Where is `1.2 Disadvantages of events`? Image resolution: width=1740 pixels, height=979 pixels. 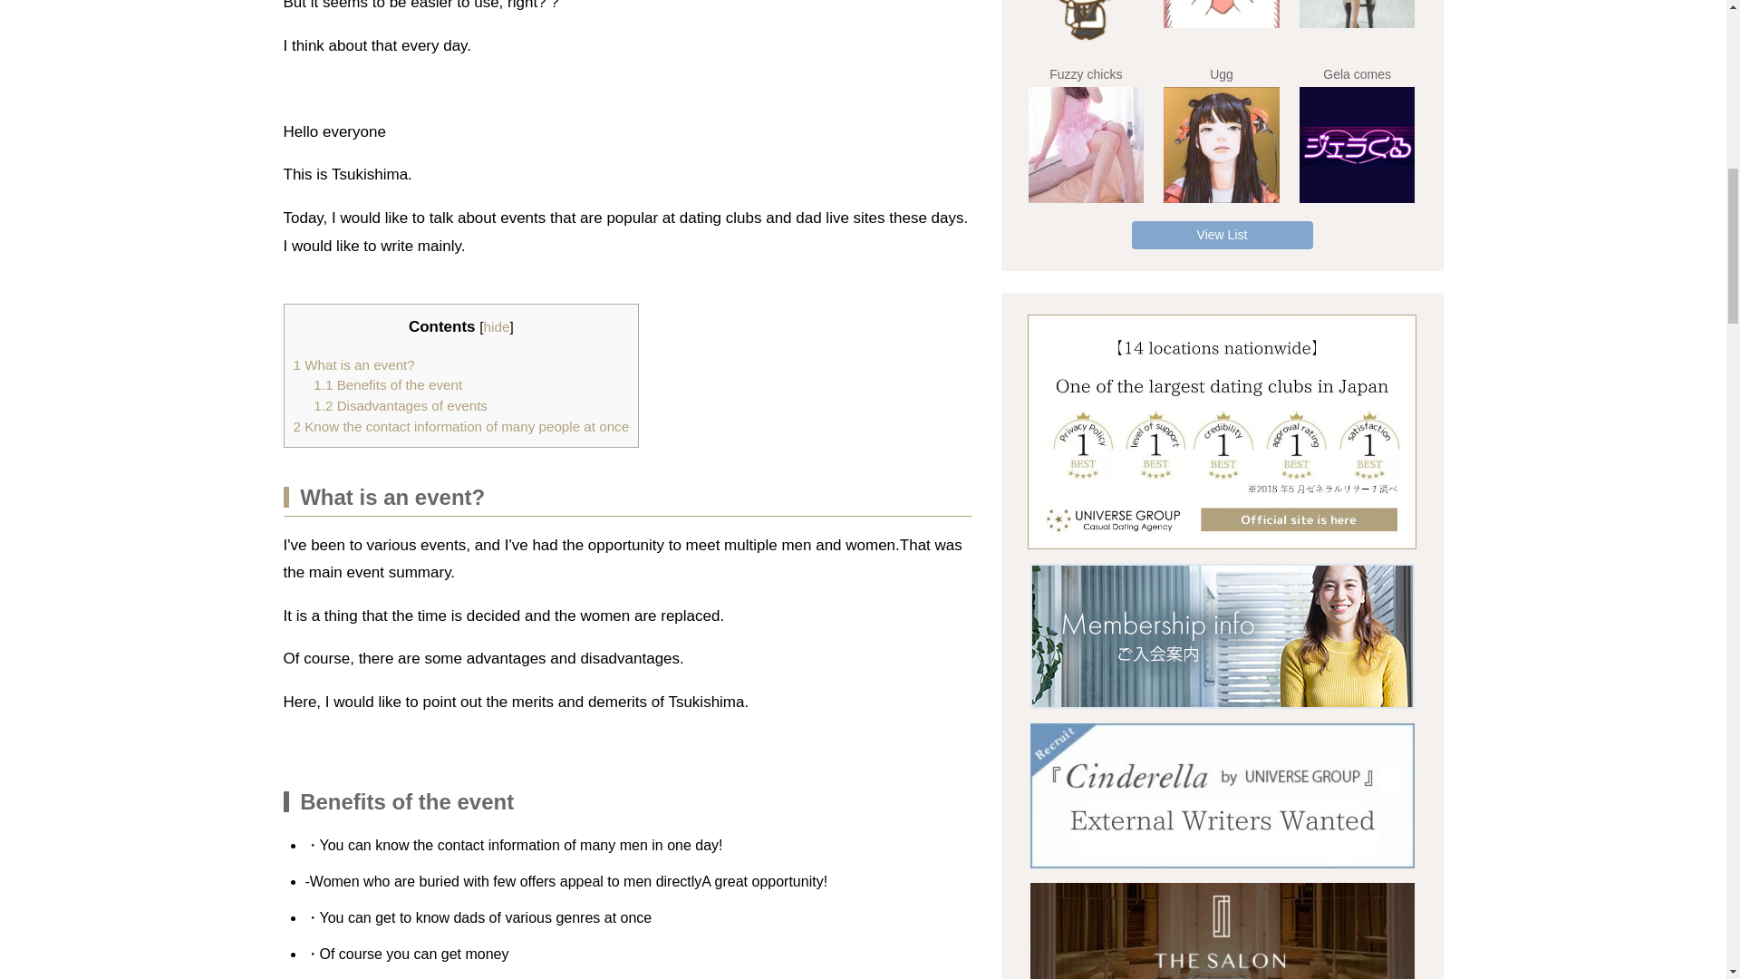 1.2 Disadvantages of events is located at coordinates (400, 404).